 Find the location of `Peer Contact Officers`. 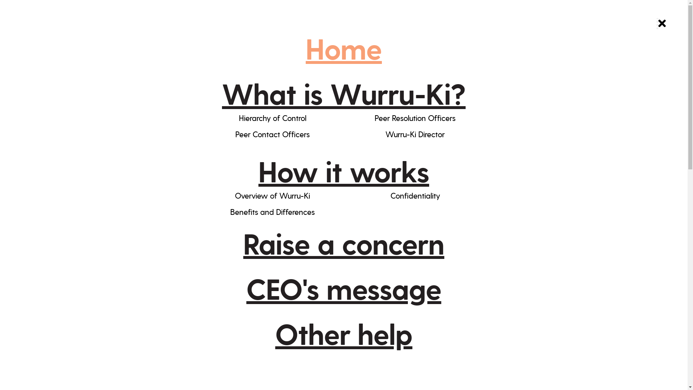

Peer Contact Officers is located at coordinates (273, 134).